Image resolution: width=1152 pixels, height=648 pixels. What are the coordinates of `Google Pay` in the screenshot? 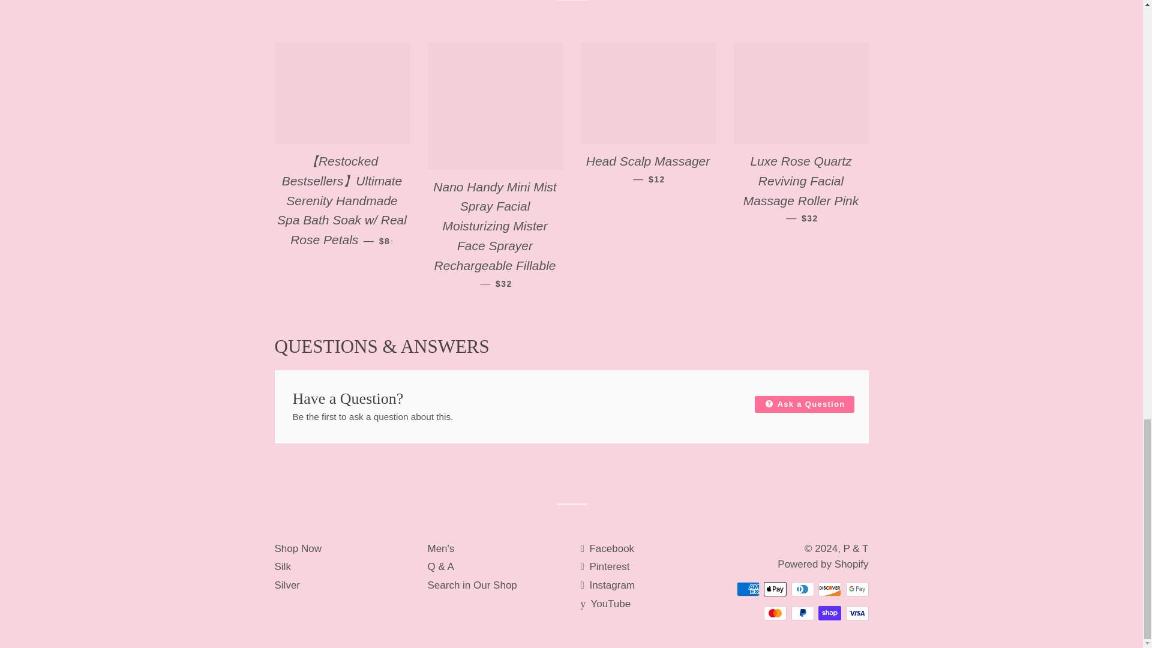 It's located at (857, 589).